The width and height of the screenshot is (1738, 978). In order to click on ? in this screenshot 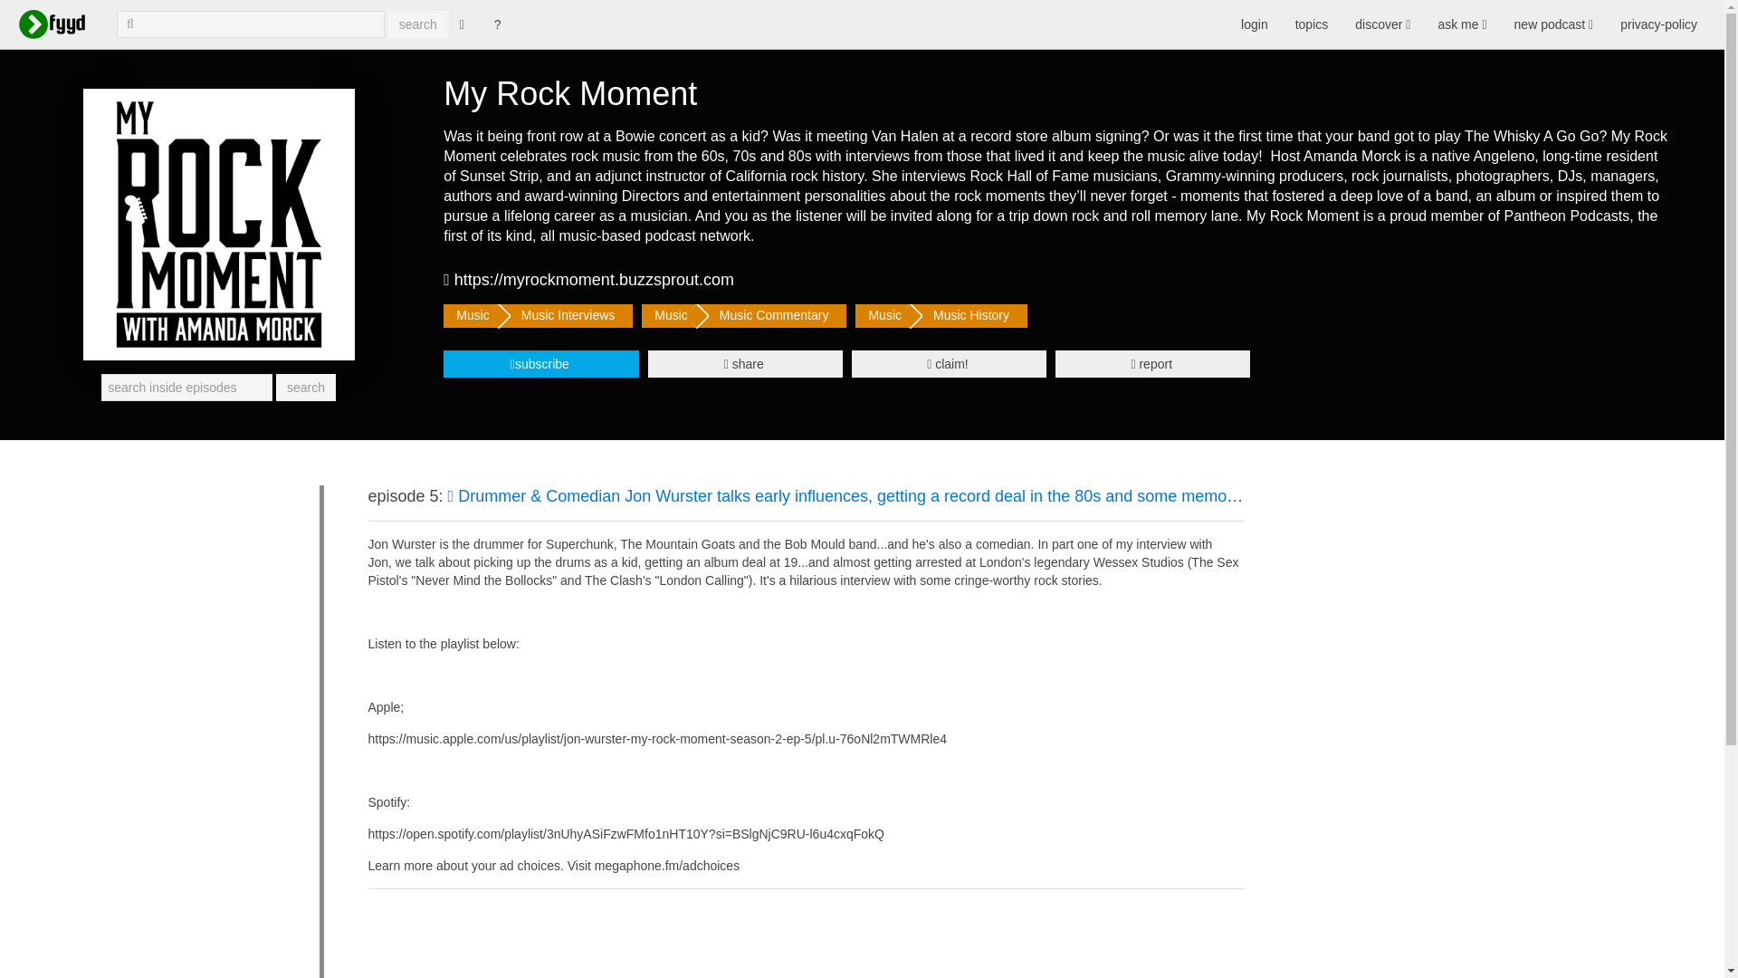, I will do `click(498, 24)`.